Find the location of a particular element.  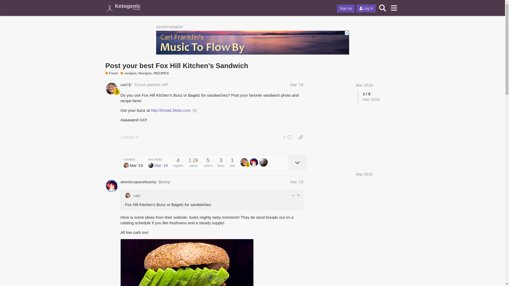

forum_patreon_VIP is located at coordinates (117, 92).